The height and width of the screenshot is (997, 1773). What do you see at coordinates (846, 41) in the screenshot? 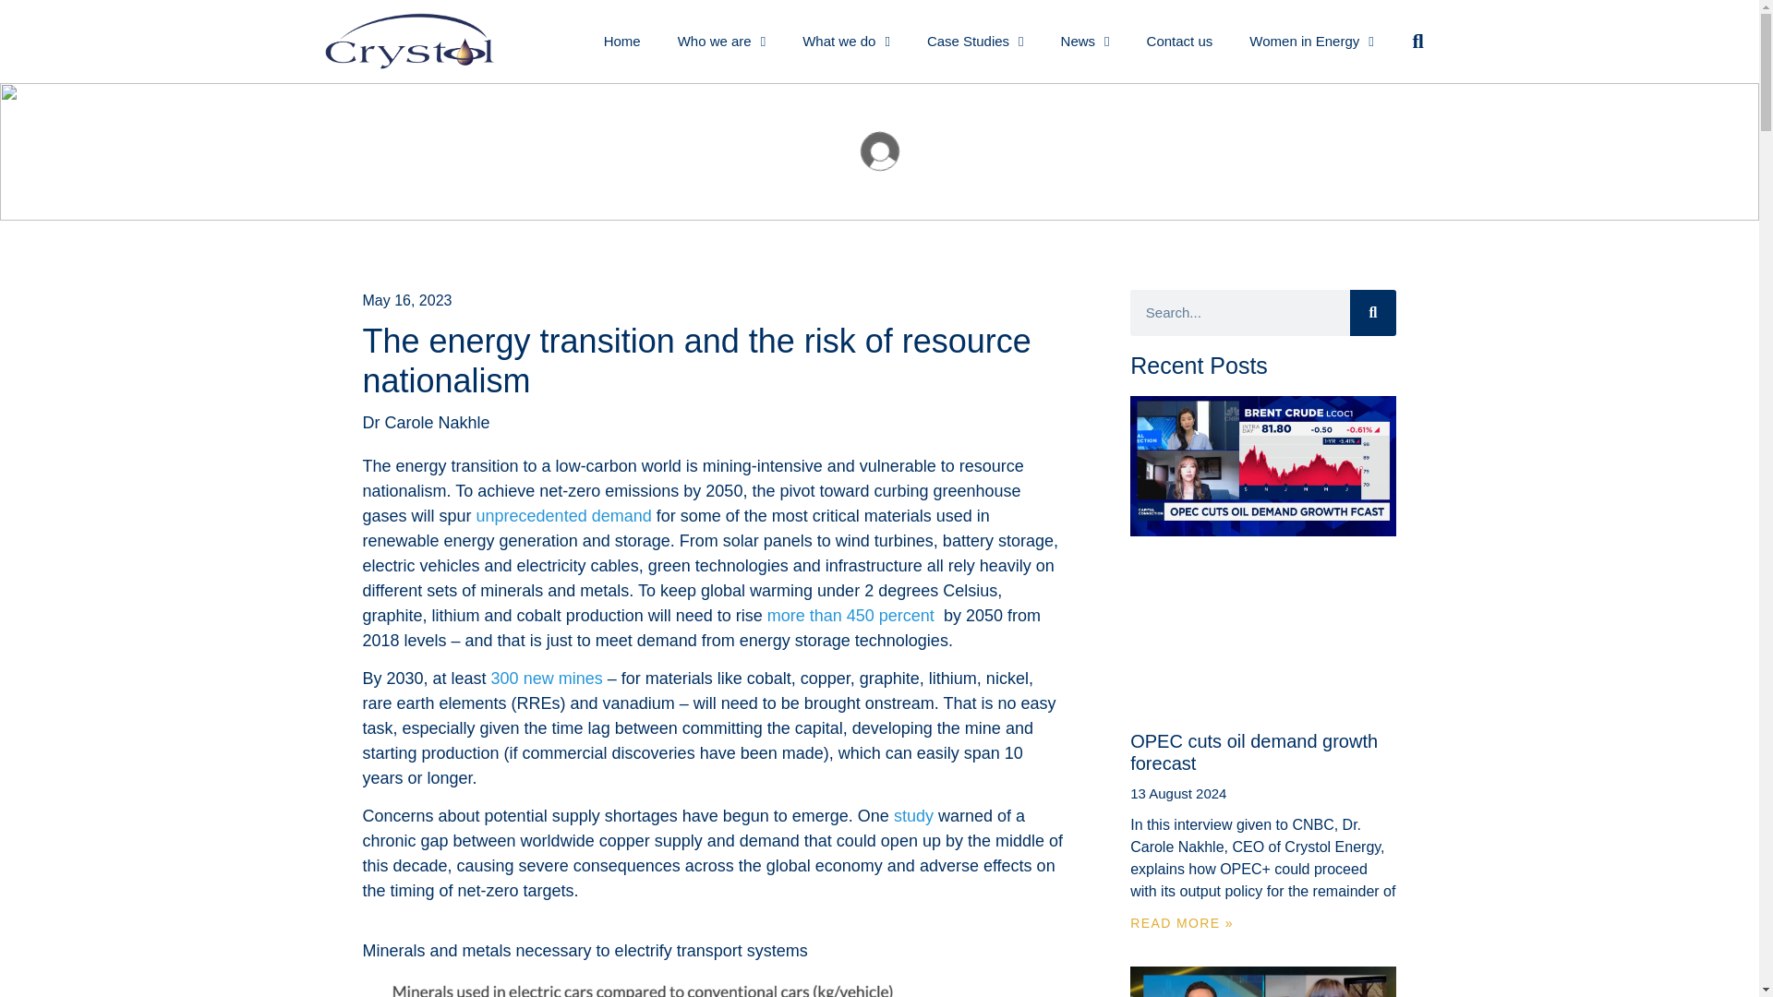
I see `What we do` at bounding box center [846, 41].